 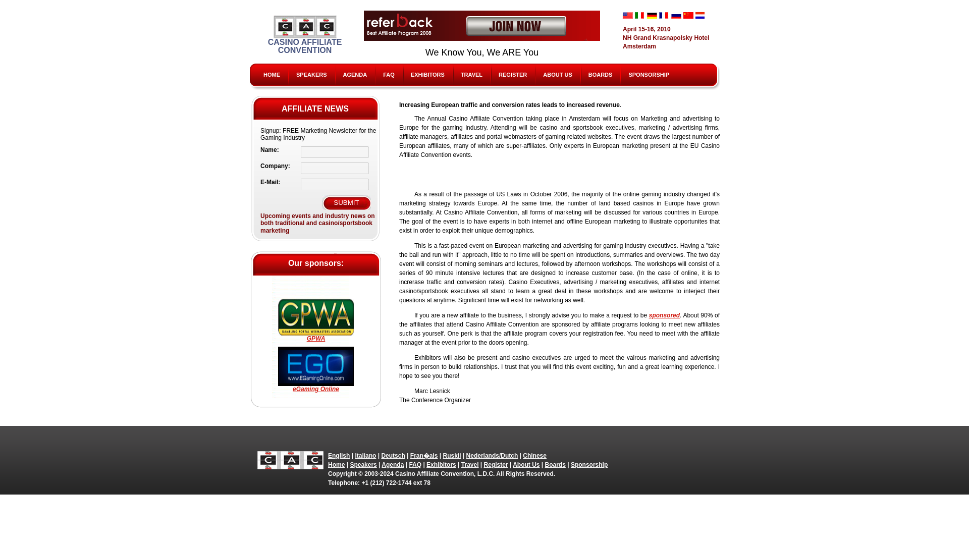 What do you see at coordinates (687, 15) in the screenshot?
I see `Chinese` at bounding box center [687, 15].